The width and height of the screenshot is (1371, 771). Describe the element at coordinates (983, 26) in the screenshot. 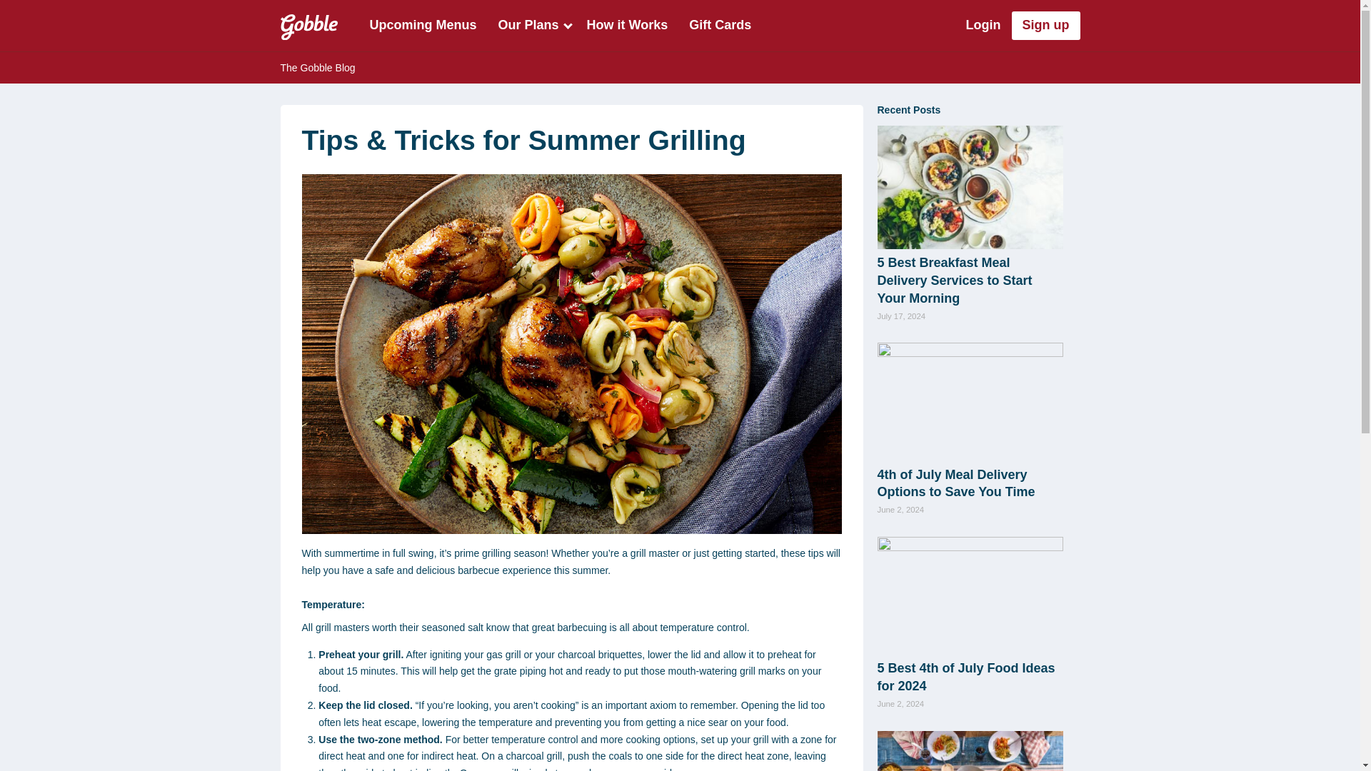

I see `Login` at that location.